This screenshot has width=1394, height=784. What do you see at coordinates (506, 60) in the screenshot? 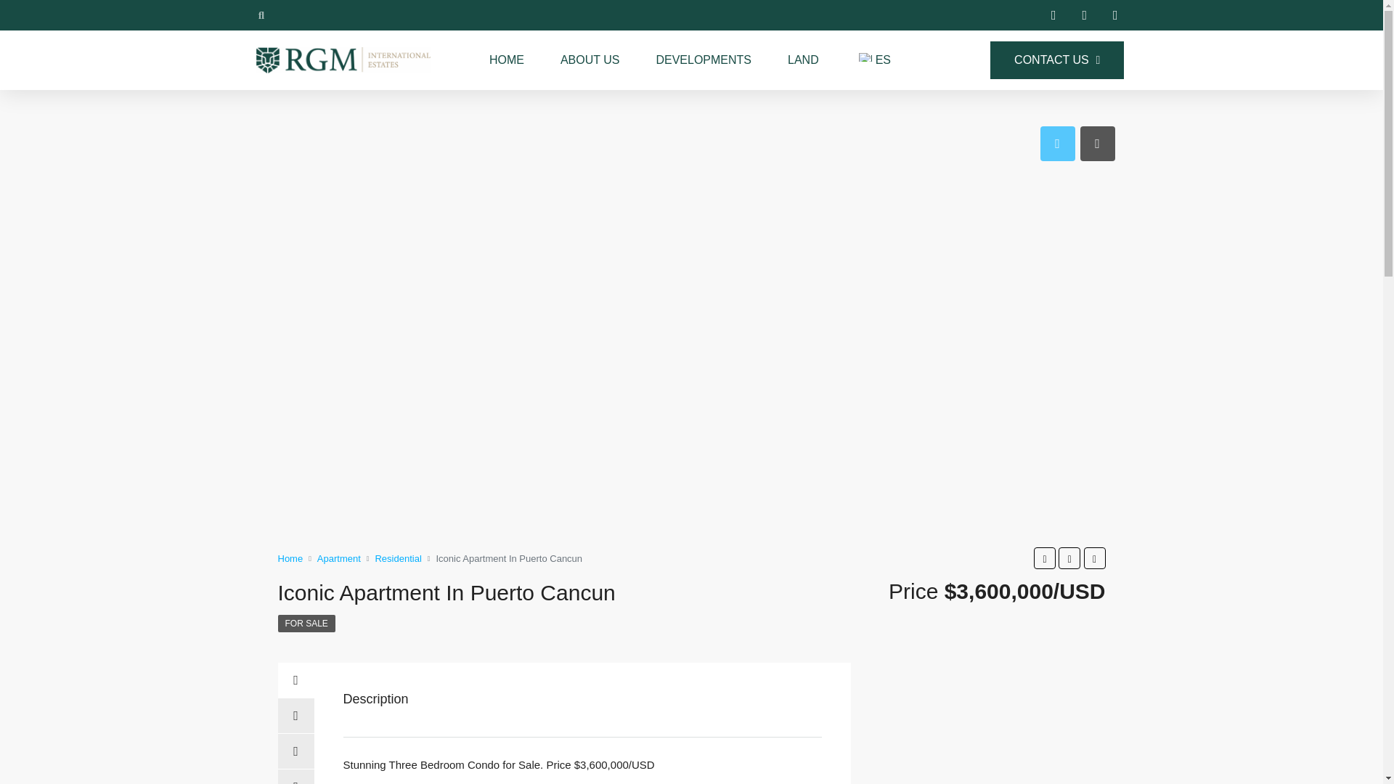
I see `HOME` at bounding box center [506, 60].